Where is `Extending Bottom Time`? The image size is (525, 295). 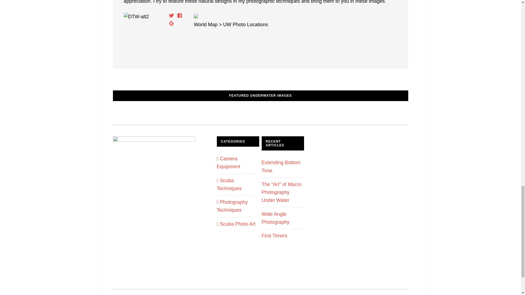
Extending Bottom Time is located at coordinates (281, 166).